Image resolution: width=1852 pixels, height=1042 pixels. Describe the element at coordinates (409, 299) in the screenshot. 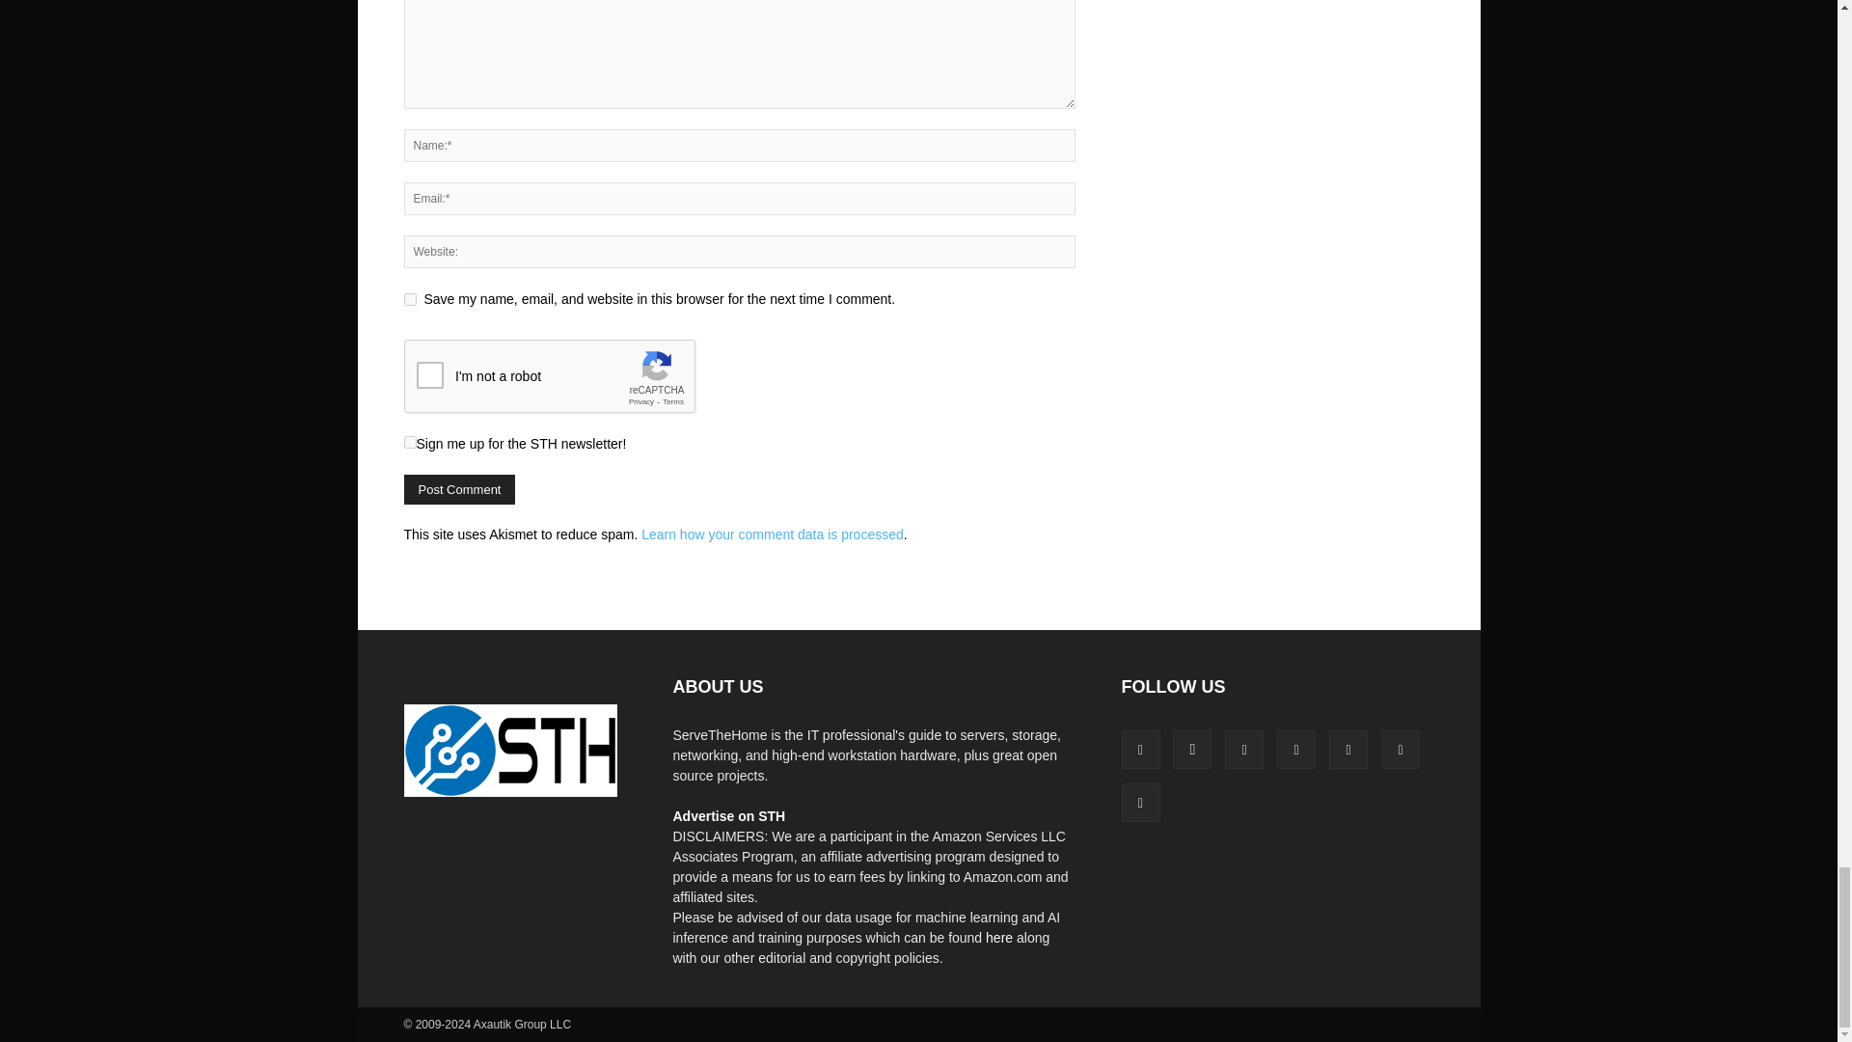

I see `yes` at that location.